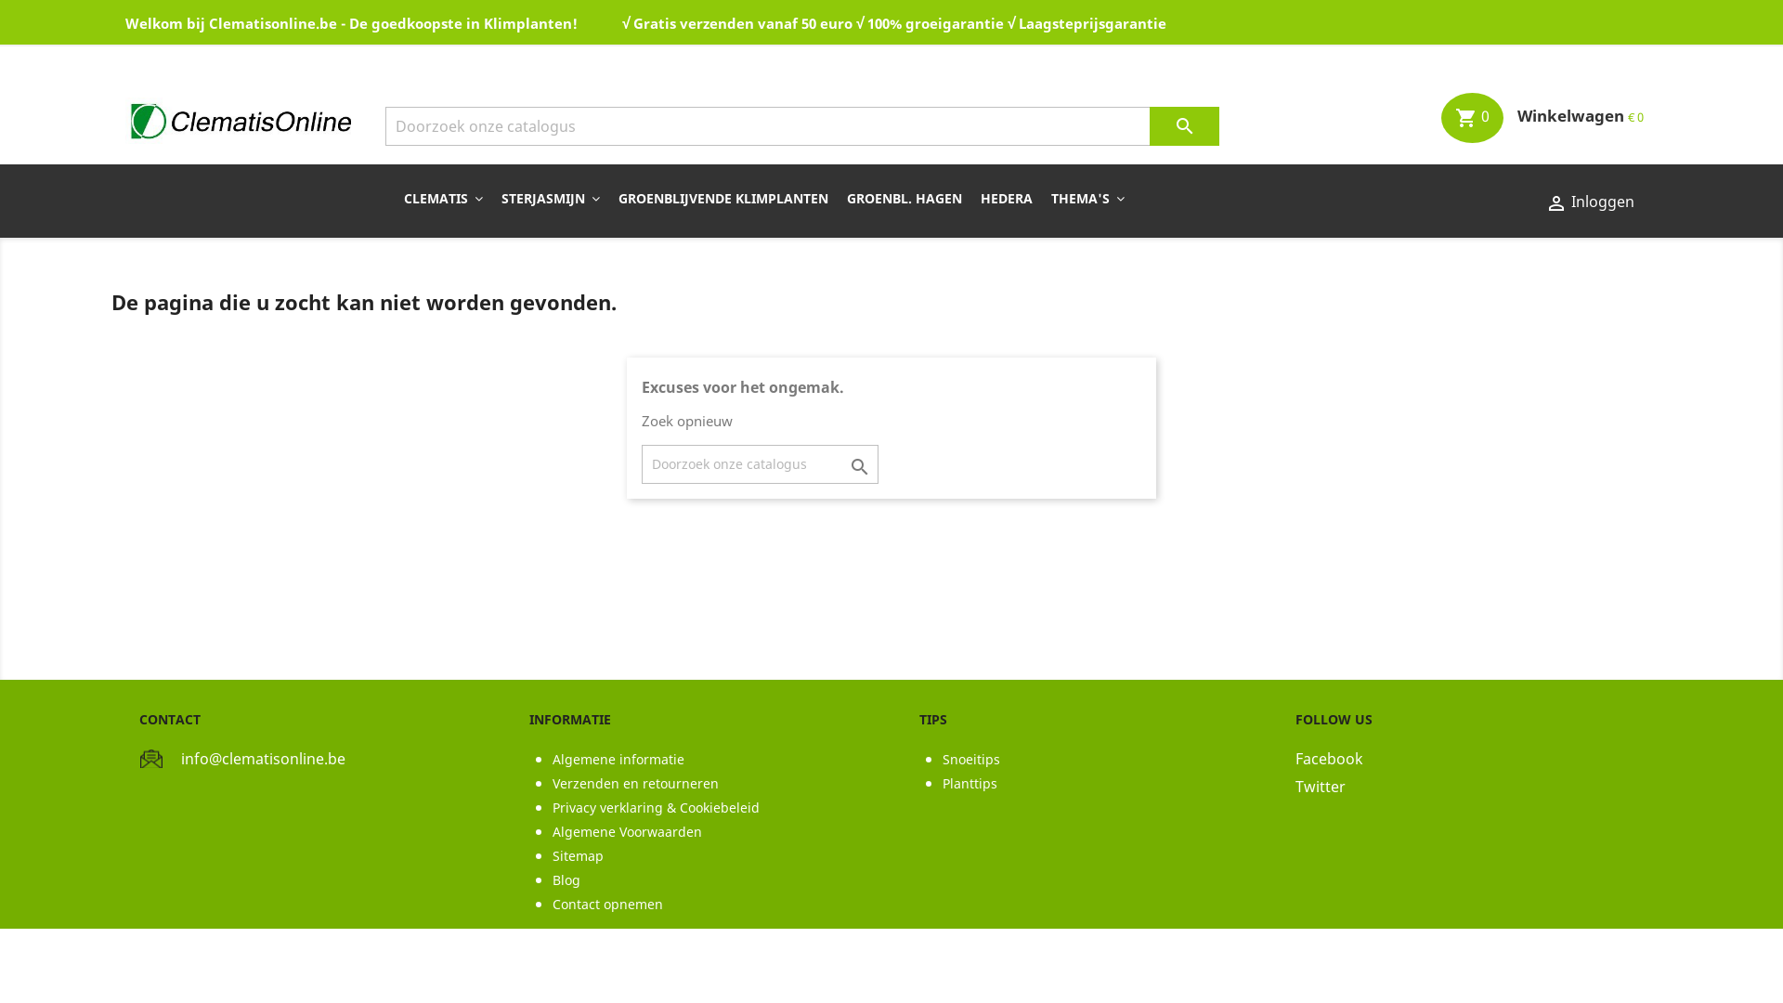 This screenshot has height=1003, width=1783. What do you see at coordinates (905, 198) in the screenshot?
I see `GROENBL. HAGEN` at bounding box center [905, 198].